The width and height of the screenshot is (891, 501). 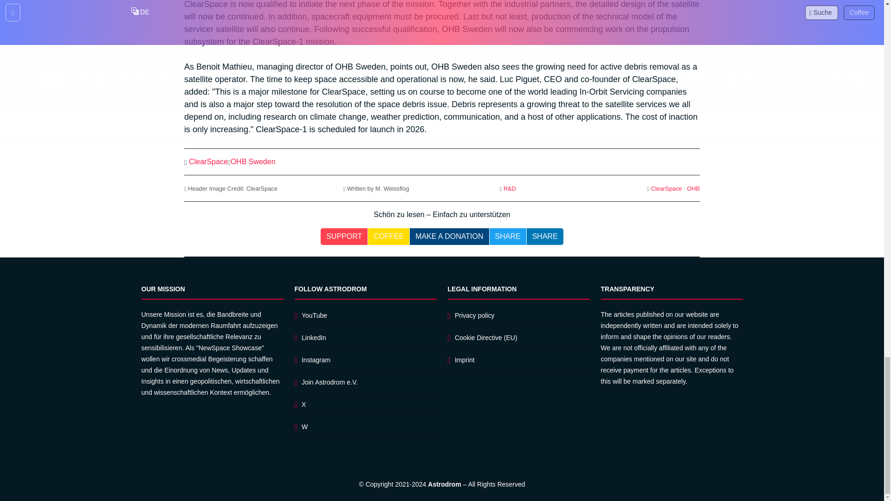 What do you see at coordinates (693, 188) in the screenshot?
I see `OHB` at bounding box center [693, 188].